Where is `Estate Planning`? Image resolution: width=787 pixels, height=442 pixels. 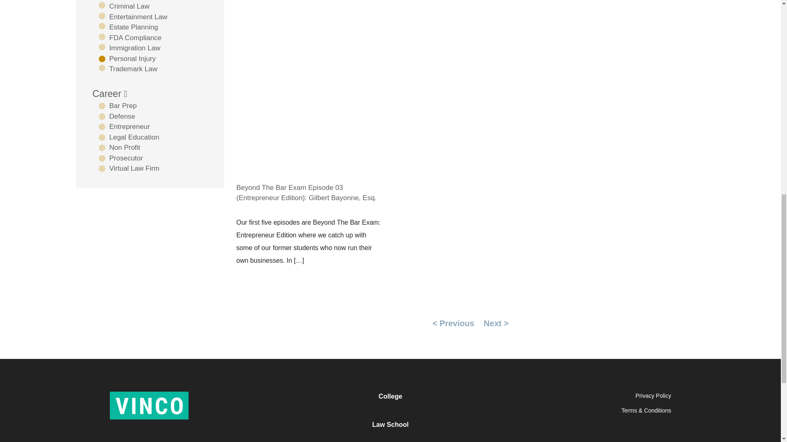
Estate Planning is located at coordinates (128, 27).